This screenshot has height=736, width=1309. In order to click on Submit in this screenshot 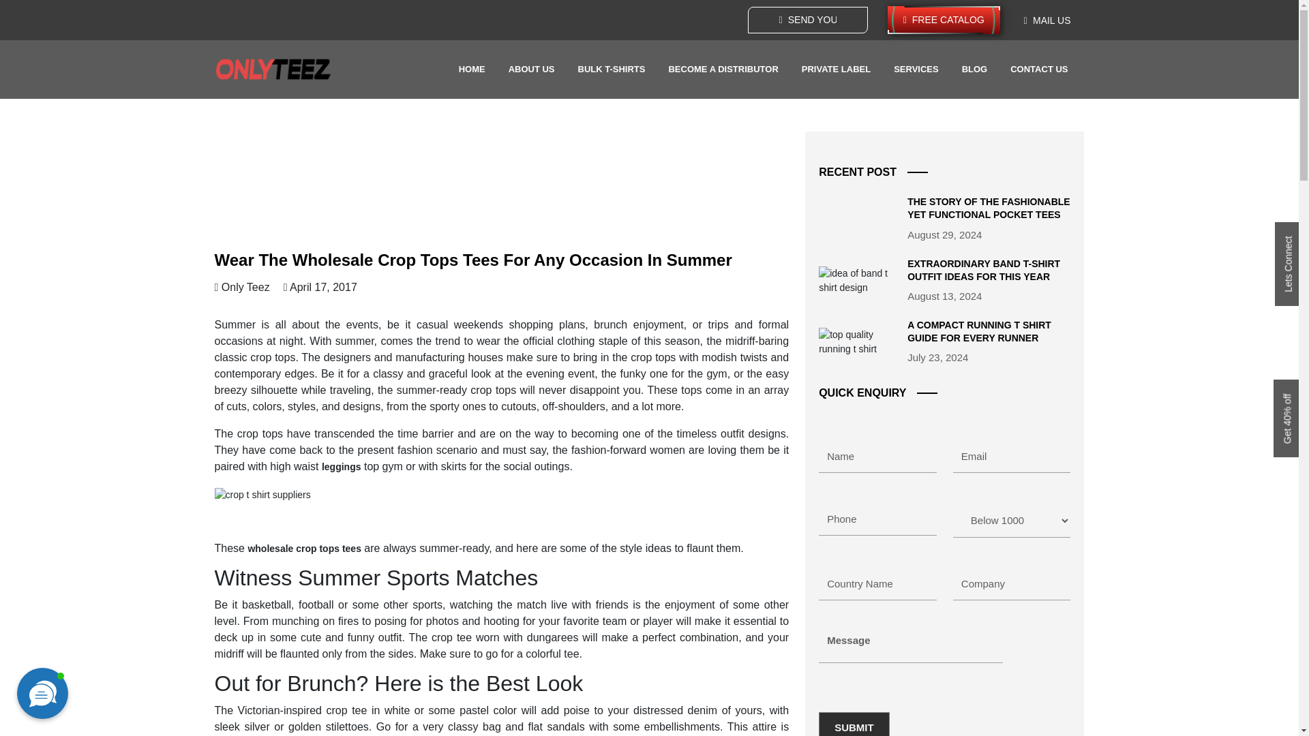, I will do `click(854, 724)`.